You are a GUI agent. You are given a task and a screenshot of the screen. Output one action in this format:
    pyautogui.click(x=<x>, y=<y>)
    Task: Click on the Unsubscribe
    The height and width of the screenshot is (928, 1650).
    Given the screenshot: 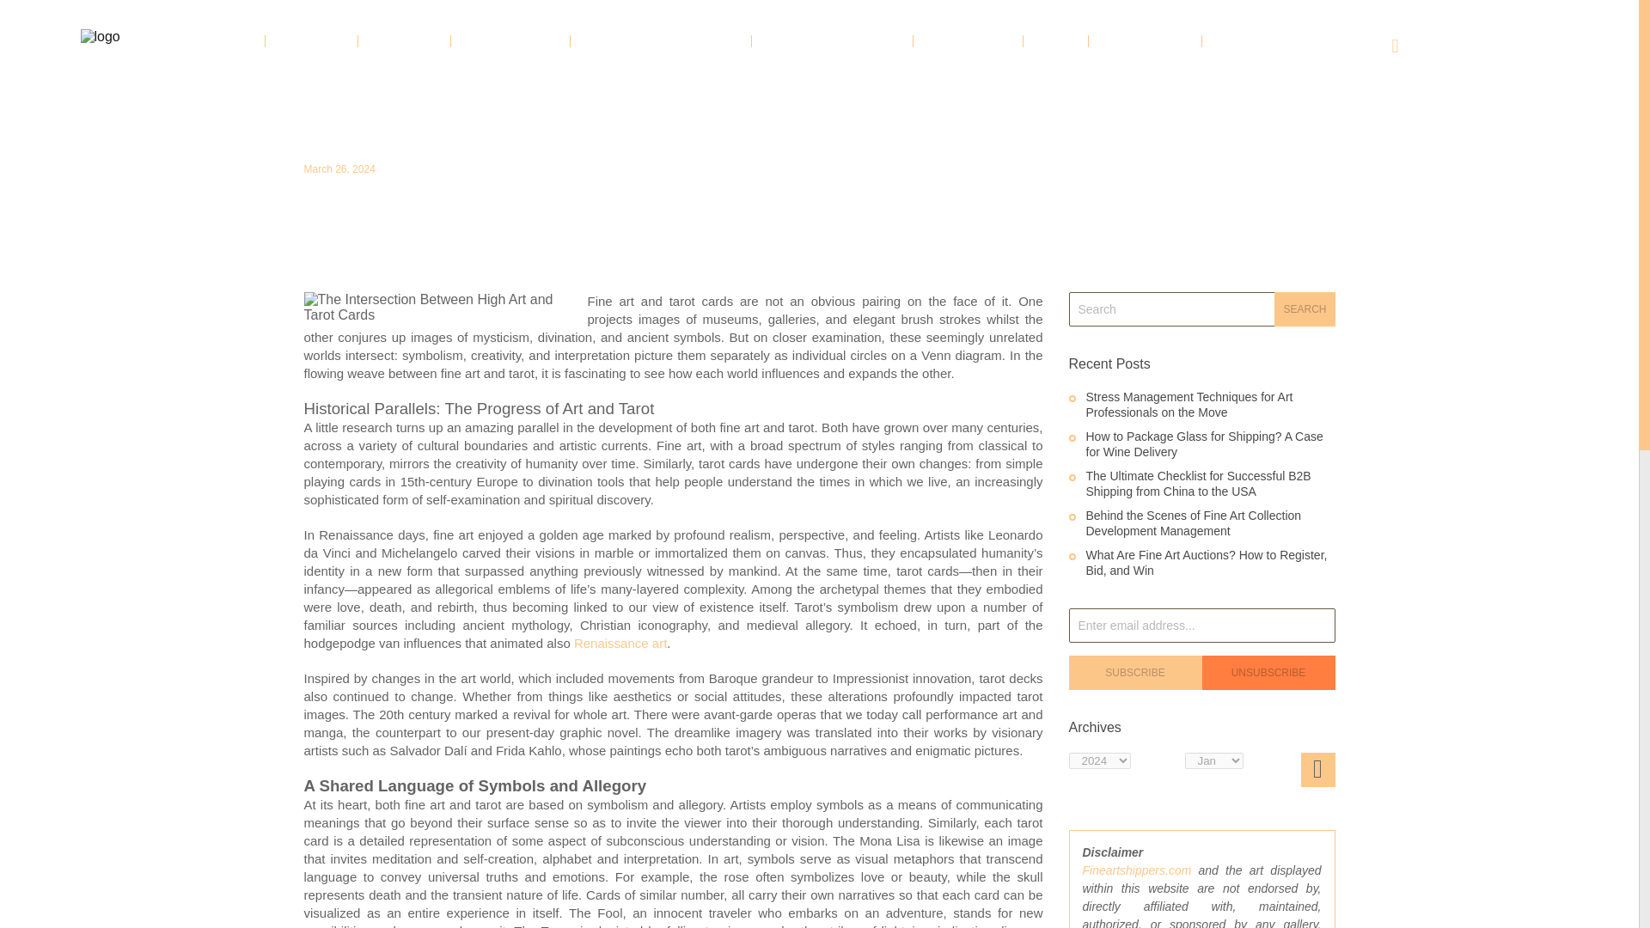 What is the action you would take?
    pyautogui.click(x=1268, y=672)
    